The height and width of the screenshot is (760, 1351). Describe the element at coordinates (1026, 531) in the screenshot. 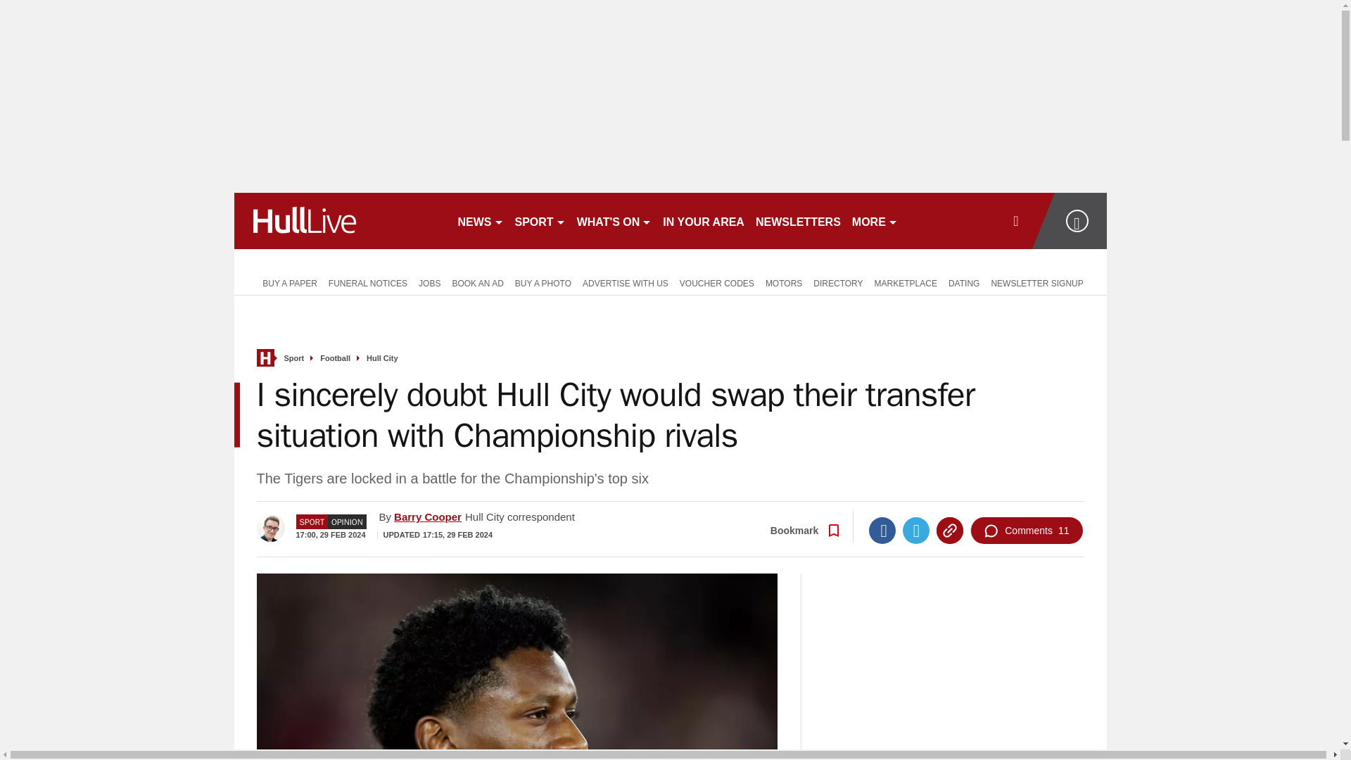

I see `Comments` at that location.